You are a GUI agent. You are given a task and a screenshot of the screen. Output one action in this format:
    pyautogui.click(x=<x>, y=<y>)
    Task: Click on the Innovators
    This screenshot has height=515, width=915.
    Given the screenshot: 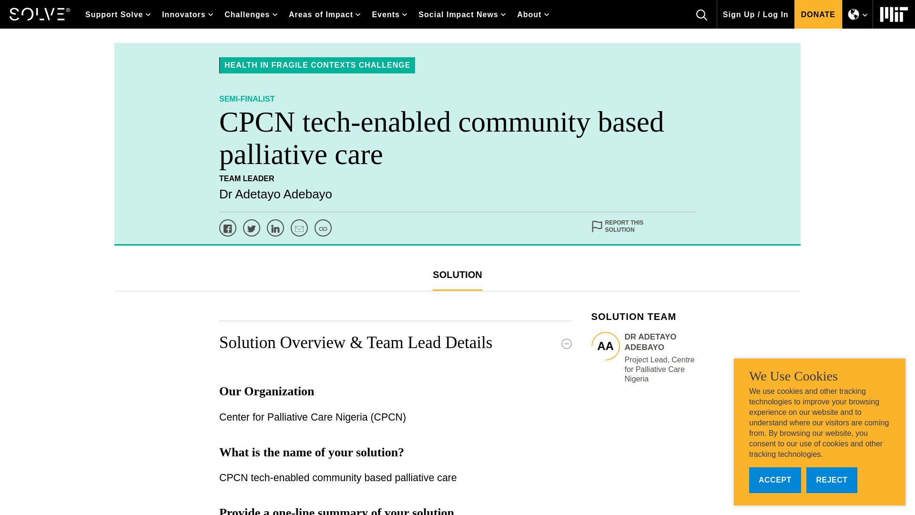 What is the action you would take?
    pyautogui.click(x=187, y=14)
    